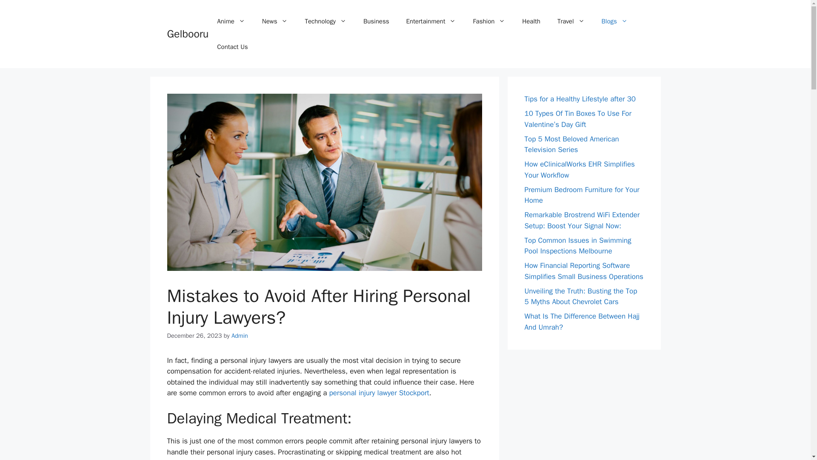 This screenshot has width=817, height=460. Describe the element at coordinates (379, 393) in the screenshot. I see `personal injury lawyer Stockport` at that location.